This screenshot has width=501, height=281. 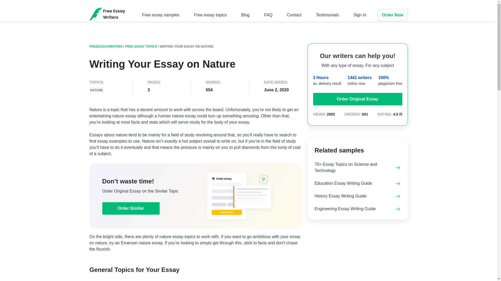 I want to click on Education Essay Writing Guide, so click(x=343, y=183).